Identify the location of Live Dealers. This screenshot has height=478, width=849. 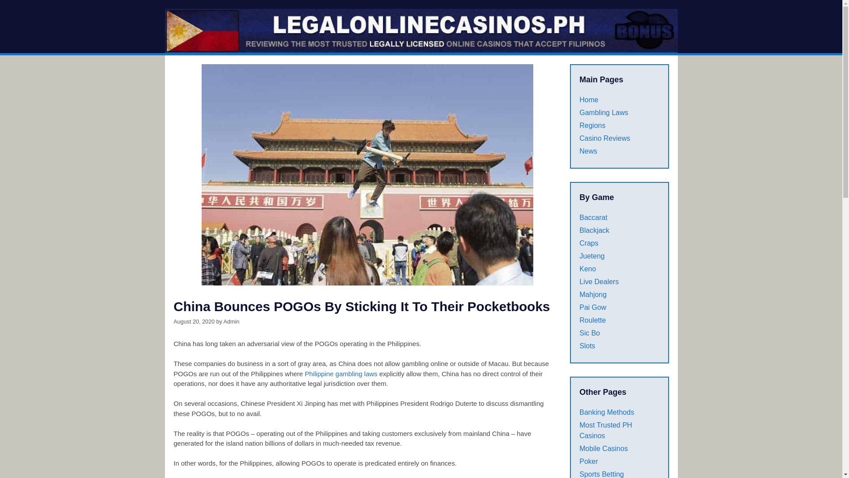
(599, 281).